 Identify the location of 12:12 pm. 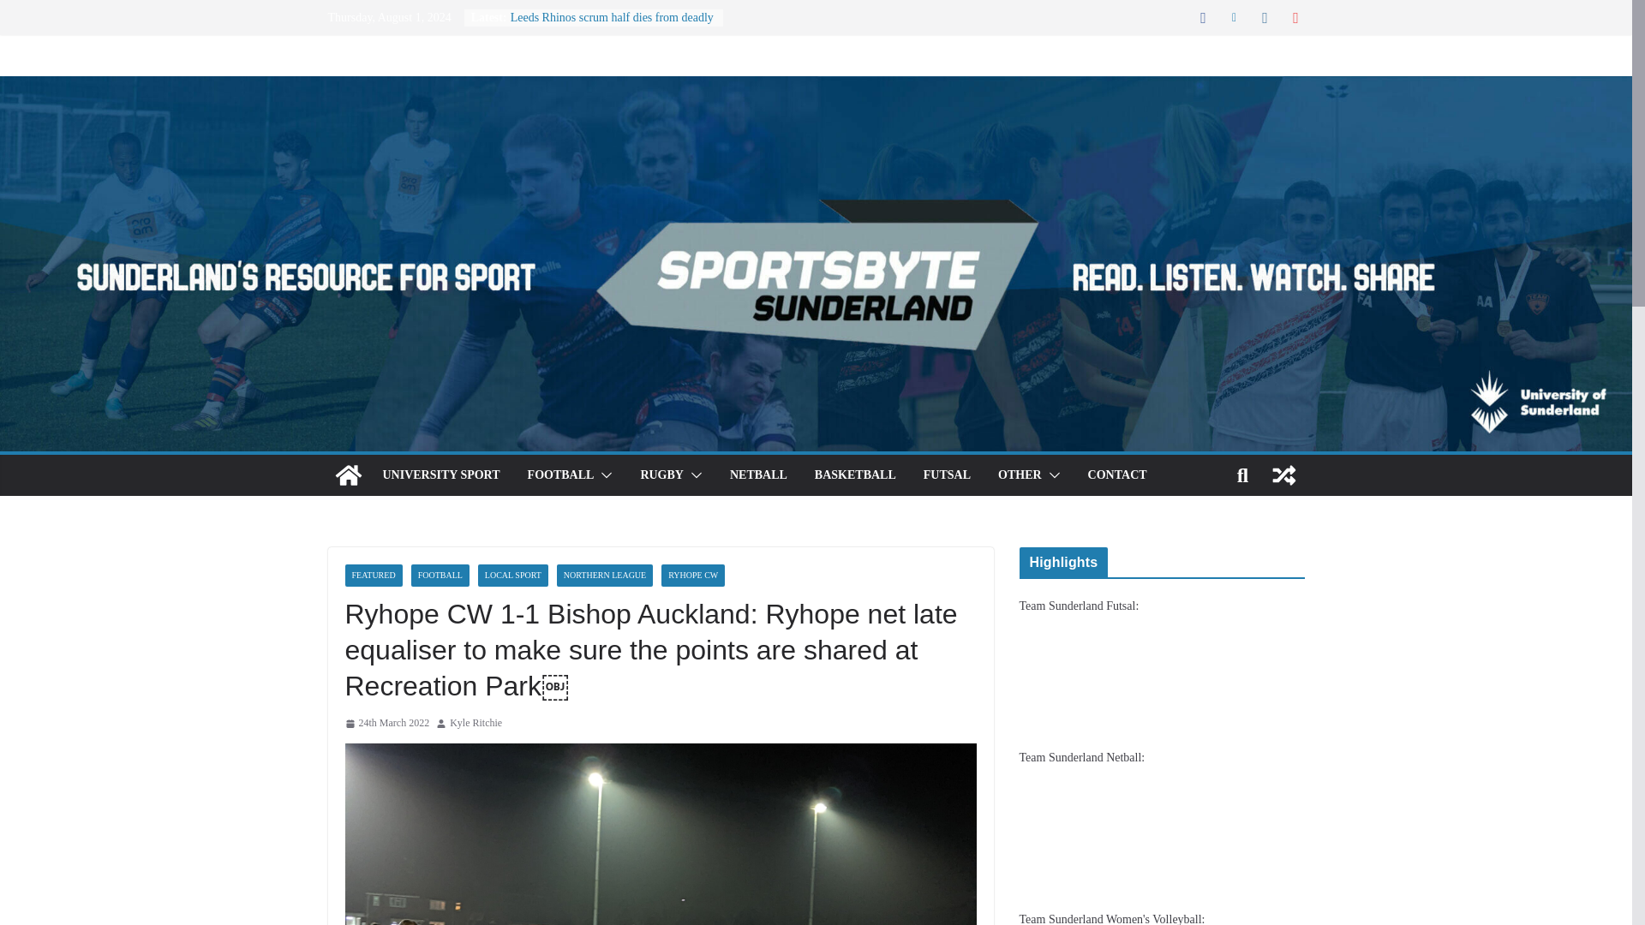
(386, 723).